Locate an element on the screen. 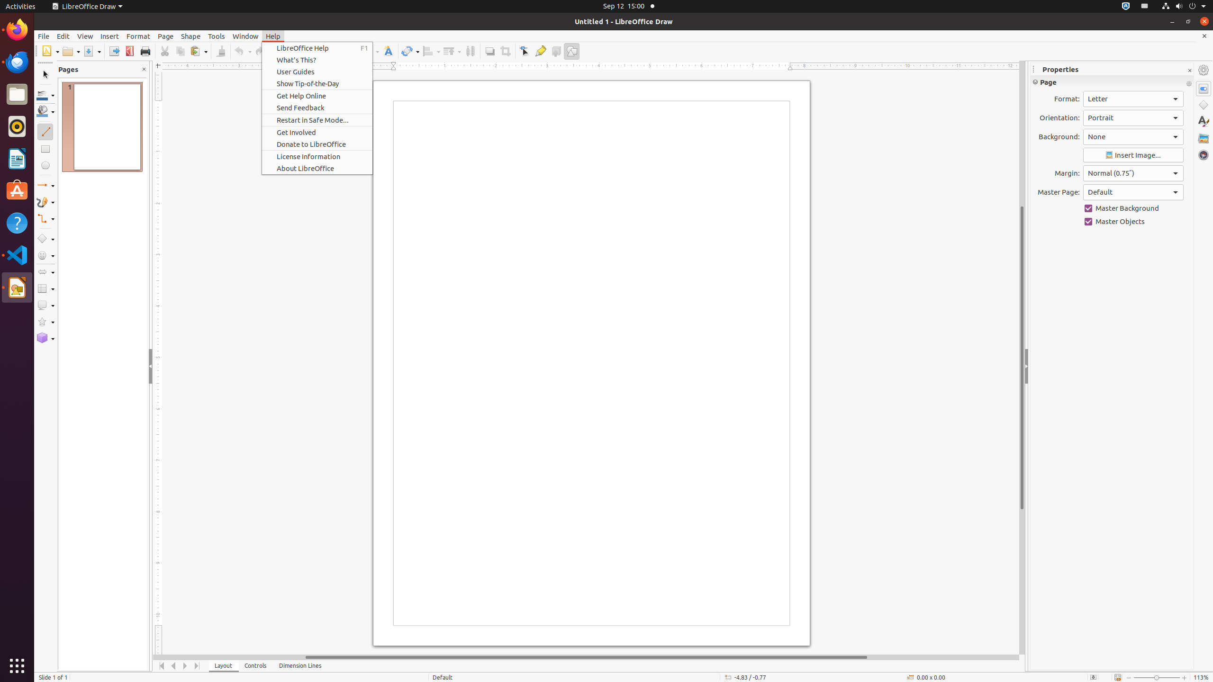 This screenshot has width=1213, height=682. Line Color is located at coordinates (45, 95).